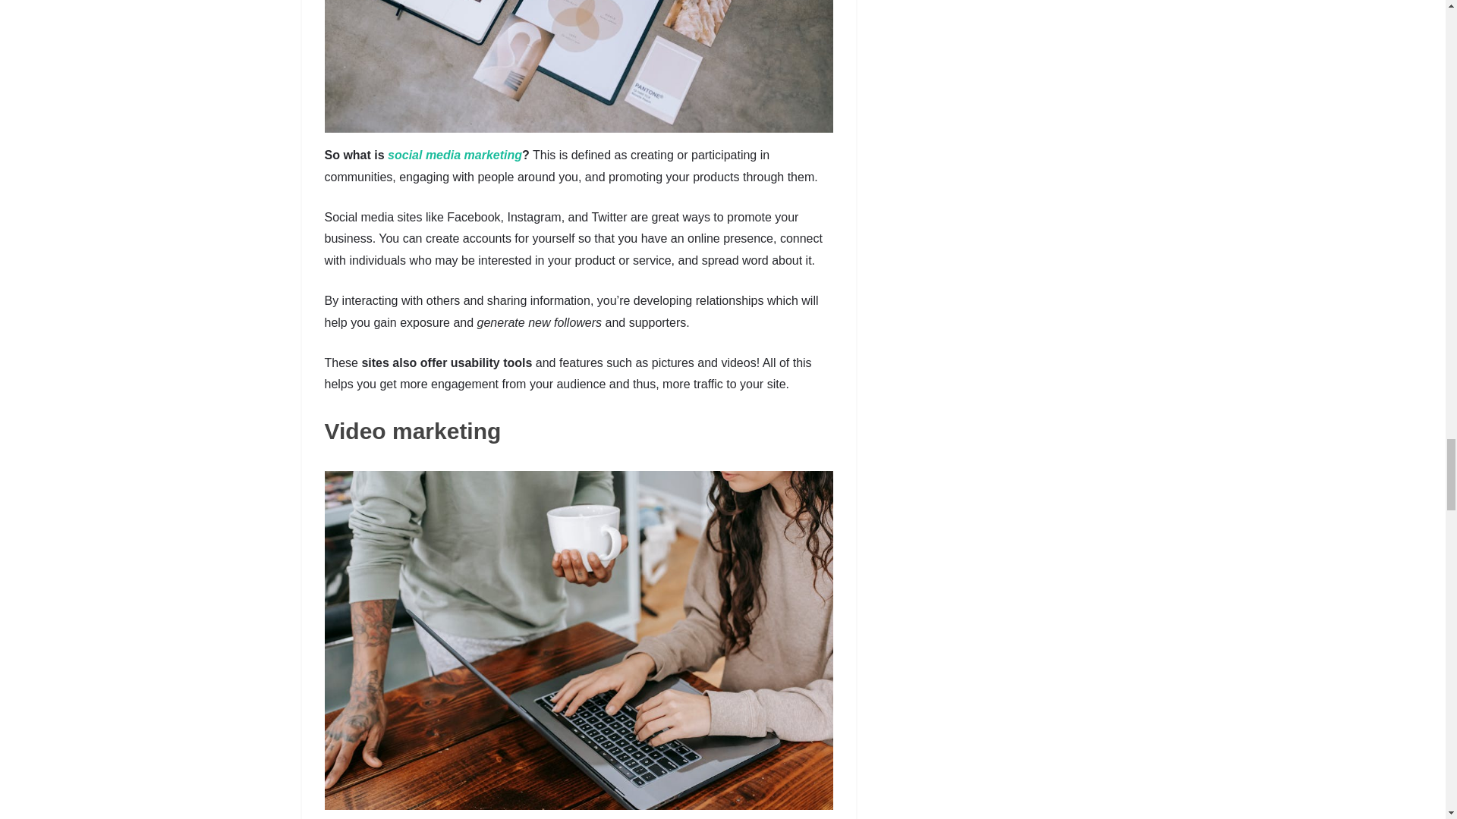 The width and height of the screenshot is (1457, 819). What do you see at coordinates (454, 155) in the screenshot?
I see `social media marketing` at bounding box center [454, 155].